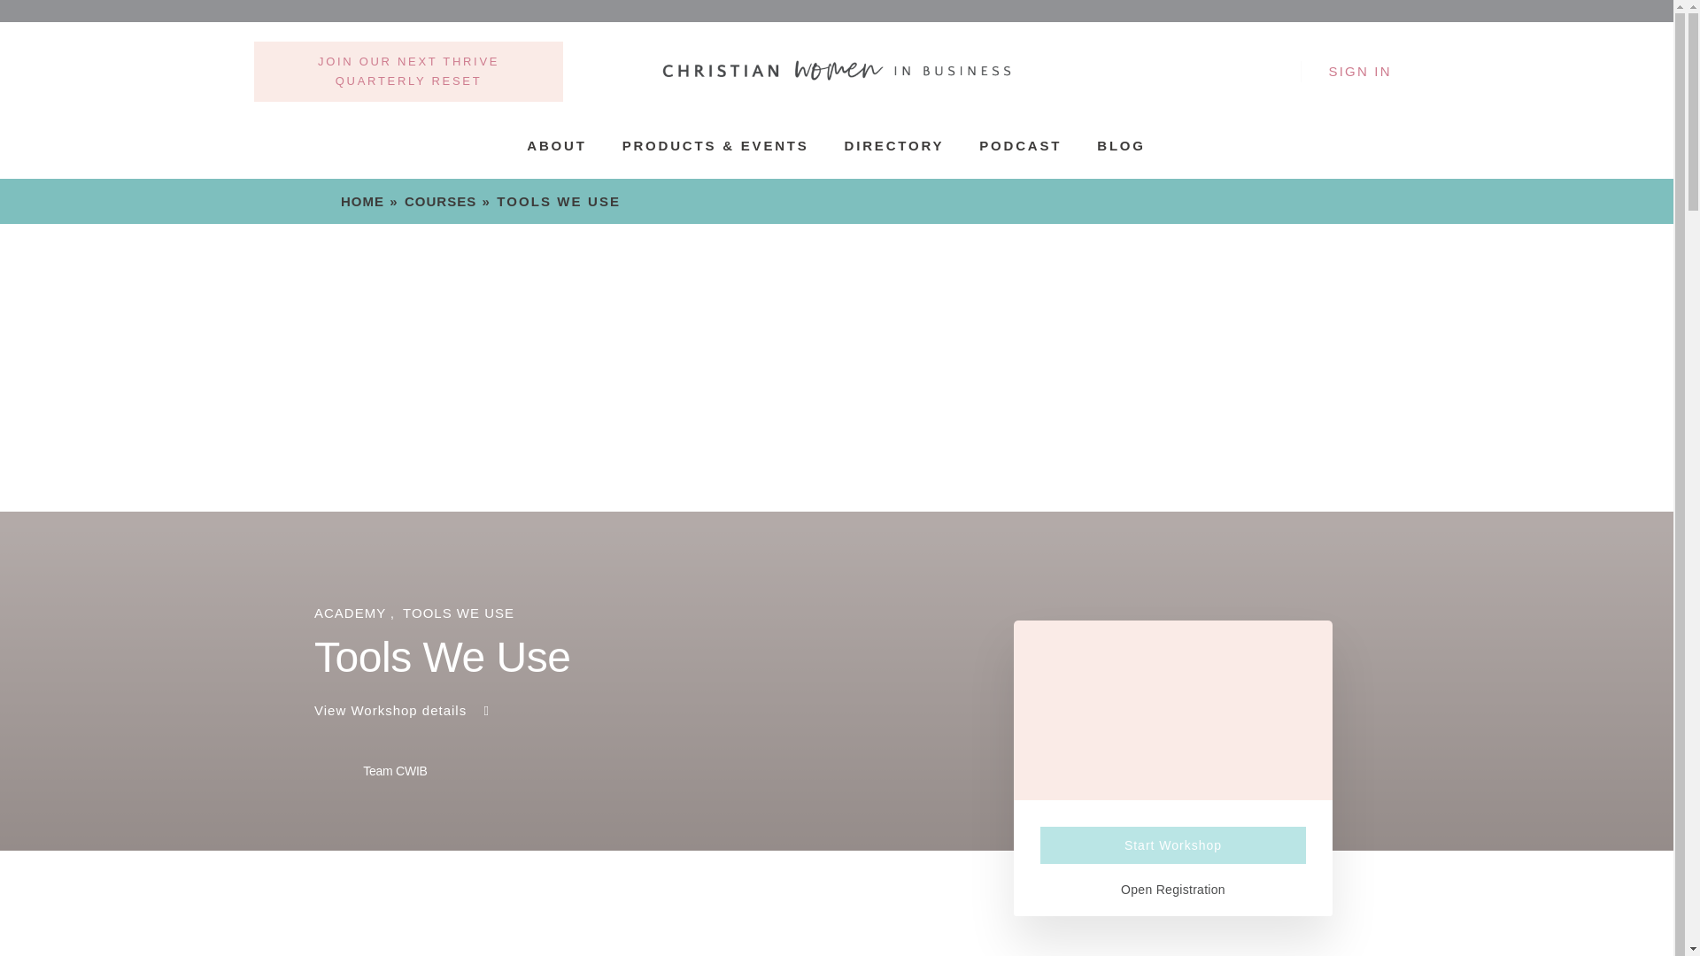  I want to click on DIRECTORY, so click(894, 145).